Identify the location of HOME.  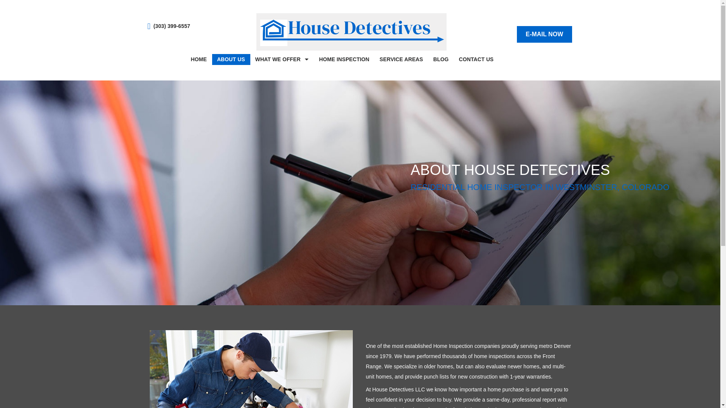
(199, 59).